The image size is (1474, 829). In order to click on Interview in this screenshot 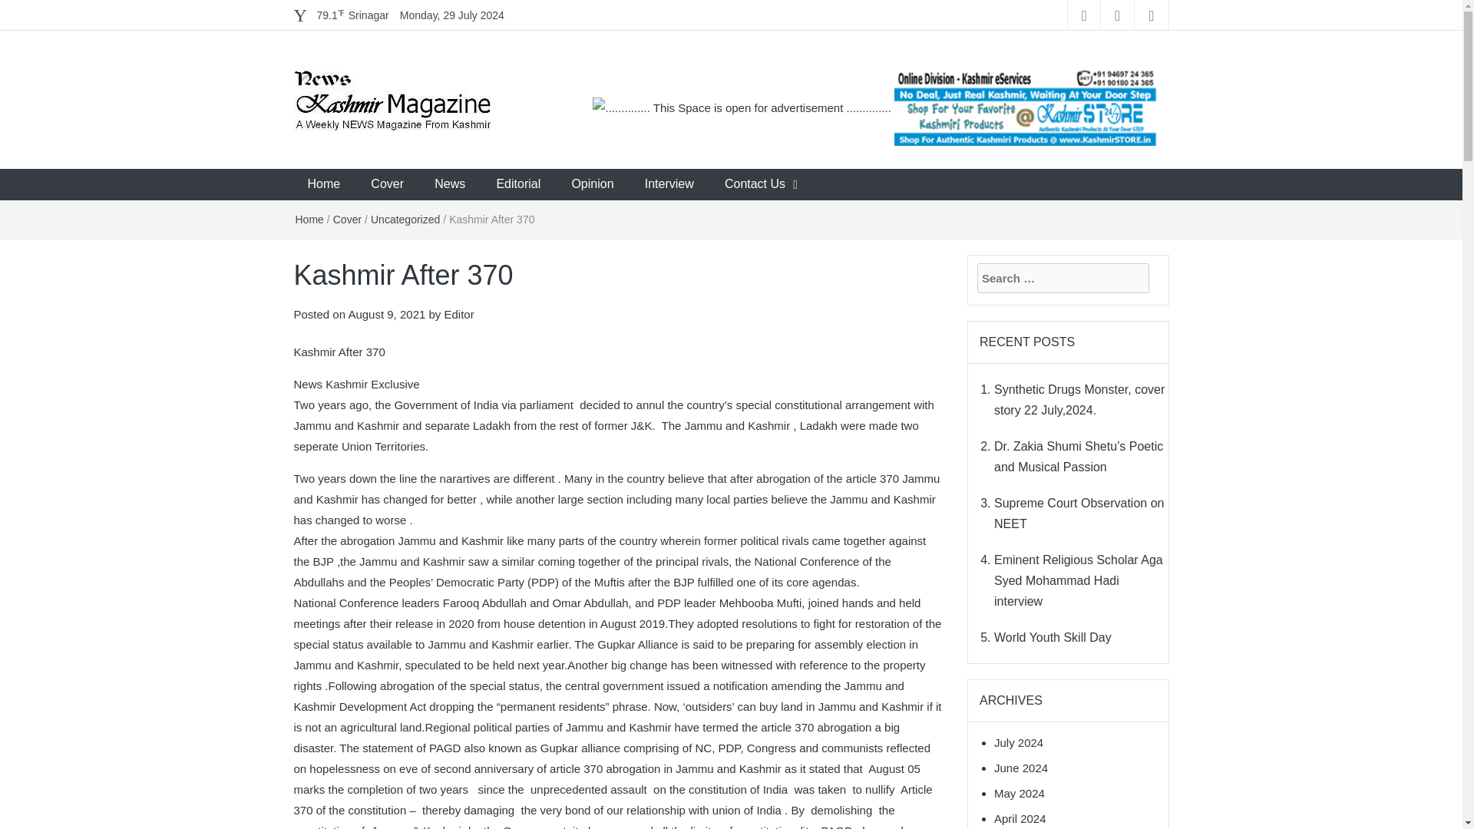, I will do `click(669, 184)`.